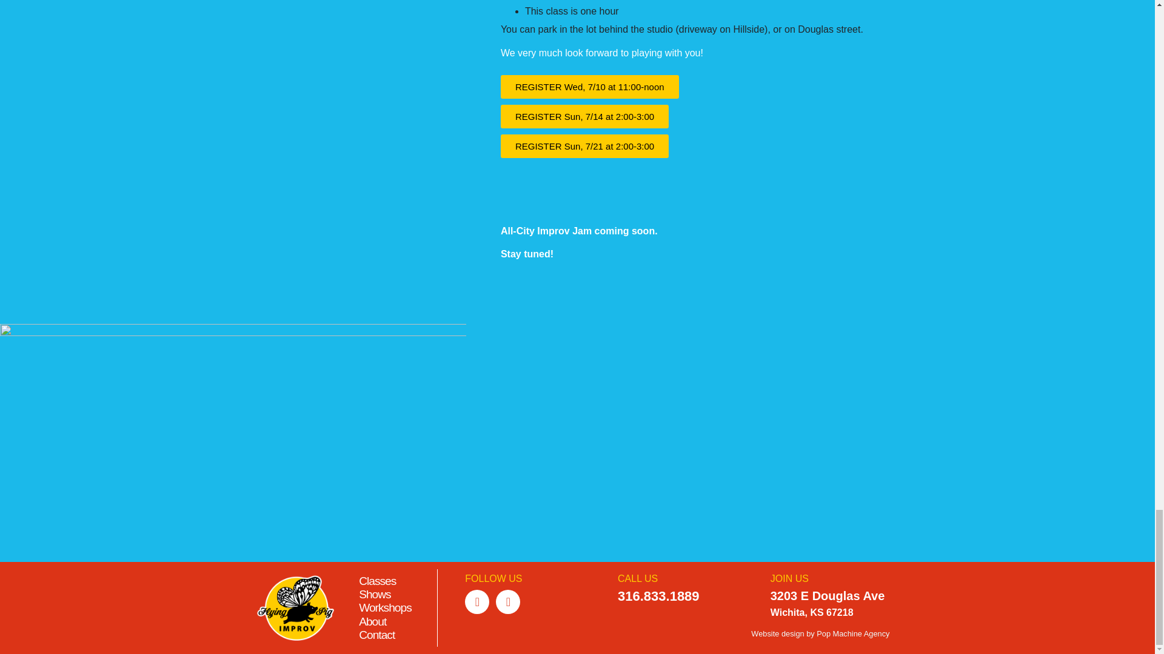 The width and height of the screenshot is (1164, 654). Describe the element at coordinates (820, 633) in the screenshot. I see `Website design by Pop Machine Agency` at that location.